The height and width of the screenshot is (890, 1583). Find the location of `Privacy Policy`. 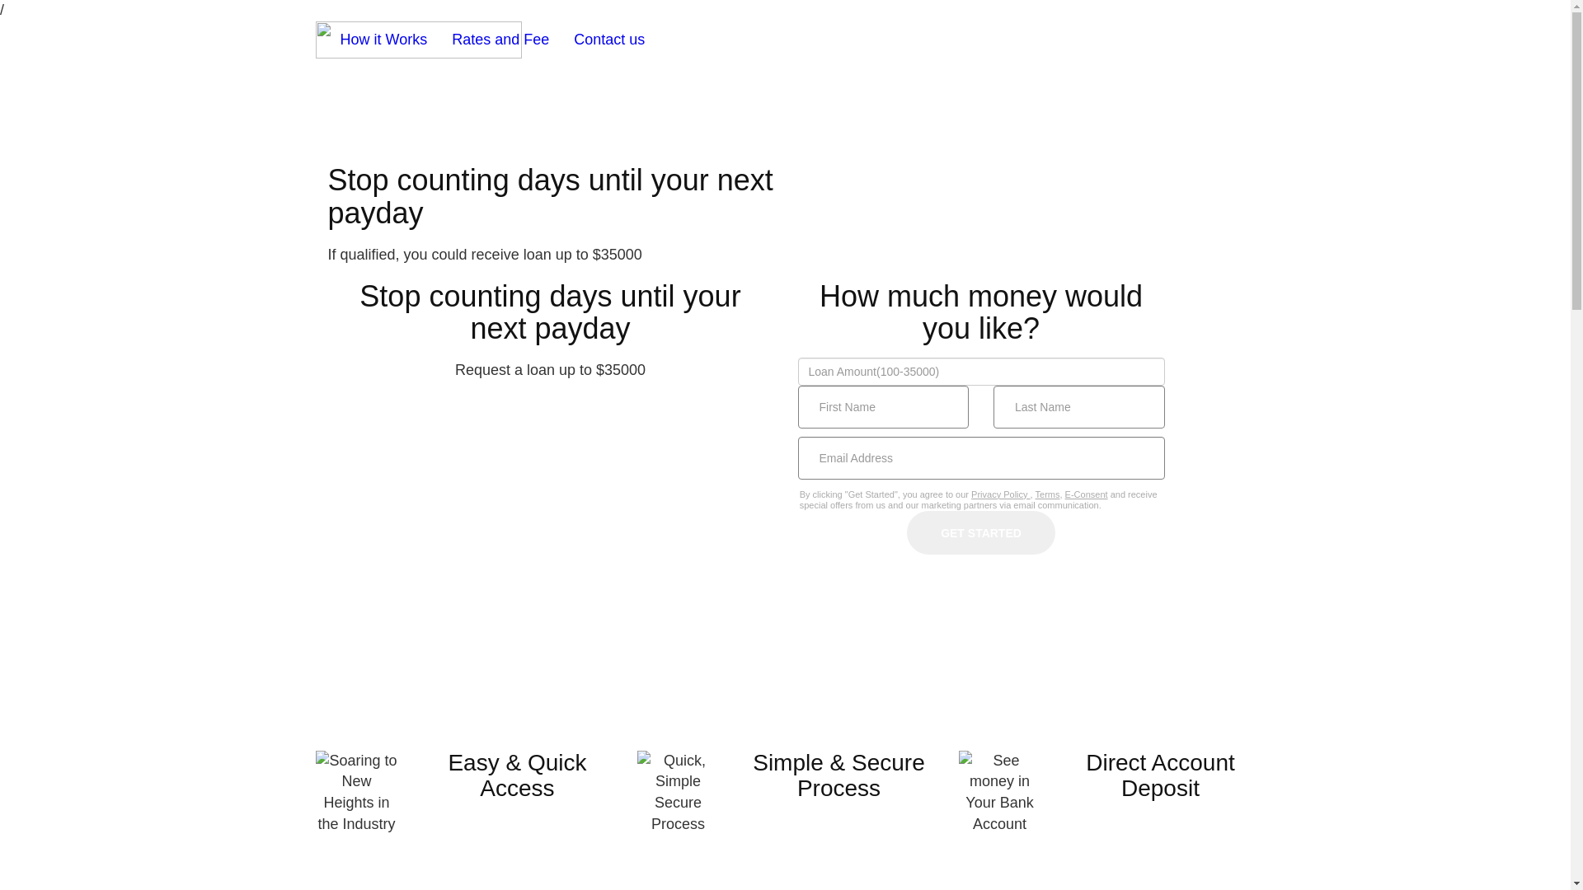

Privacy Policy is located at coordinates (1001, 494).